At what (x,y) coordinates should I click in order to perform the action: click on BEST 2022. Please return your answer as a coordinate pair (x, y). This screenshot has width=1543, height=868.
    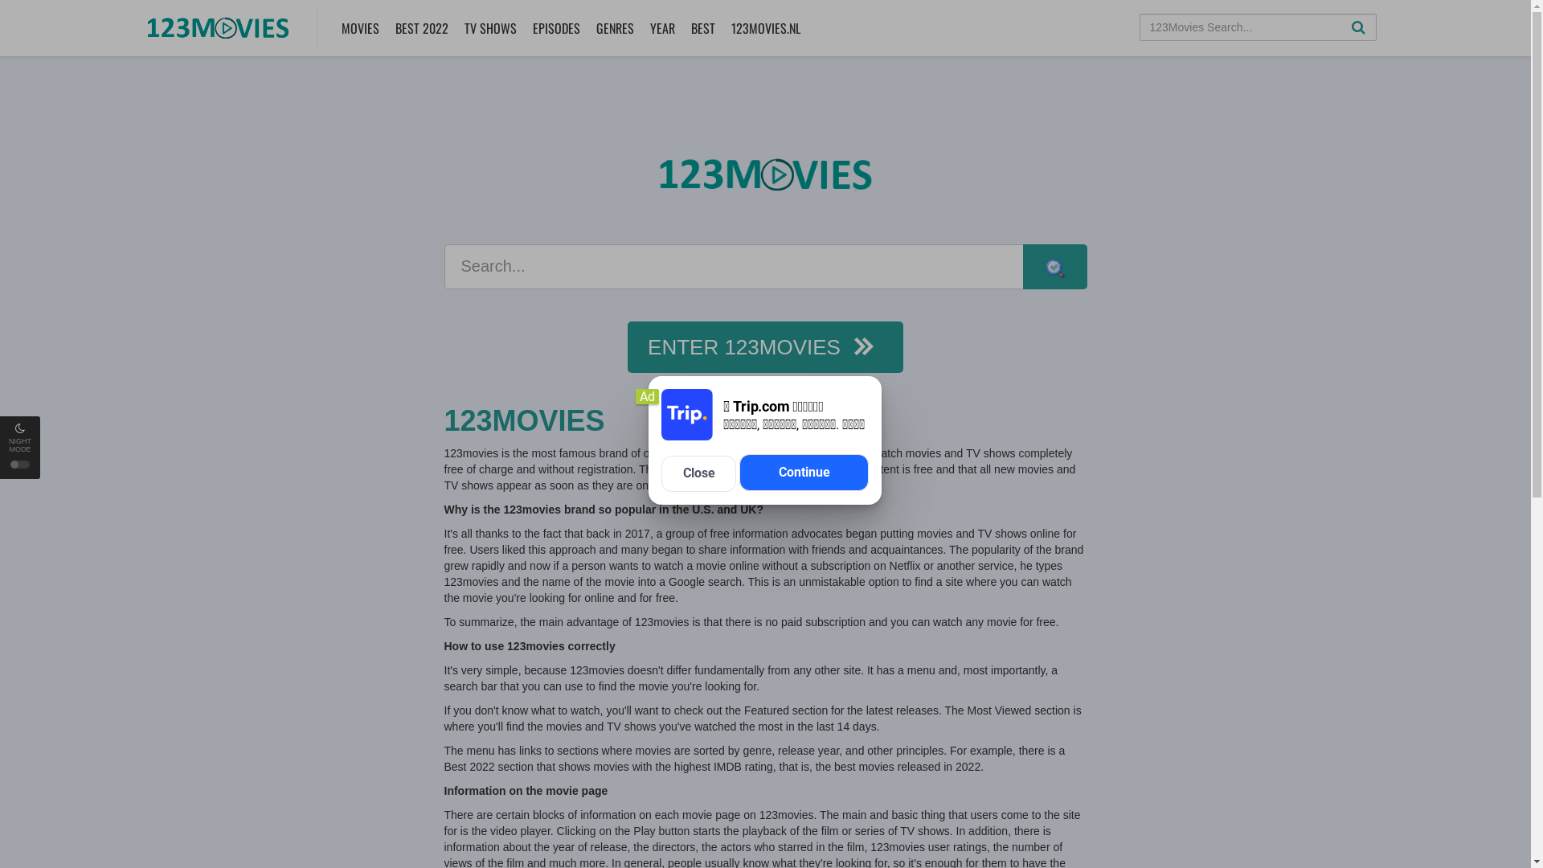
    Looking at the image, I should click on (421, 28).